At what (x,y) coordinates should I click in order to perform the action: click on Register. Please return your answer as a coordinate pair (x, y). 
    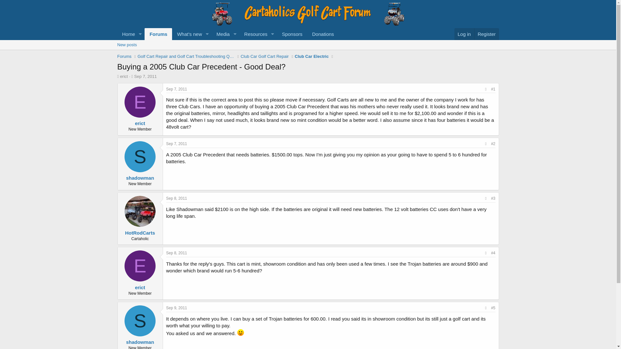
    Looking at the image, I should click on (486, 34).